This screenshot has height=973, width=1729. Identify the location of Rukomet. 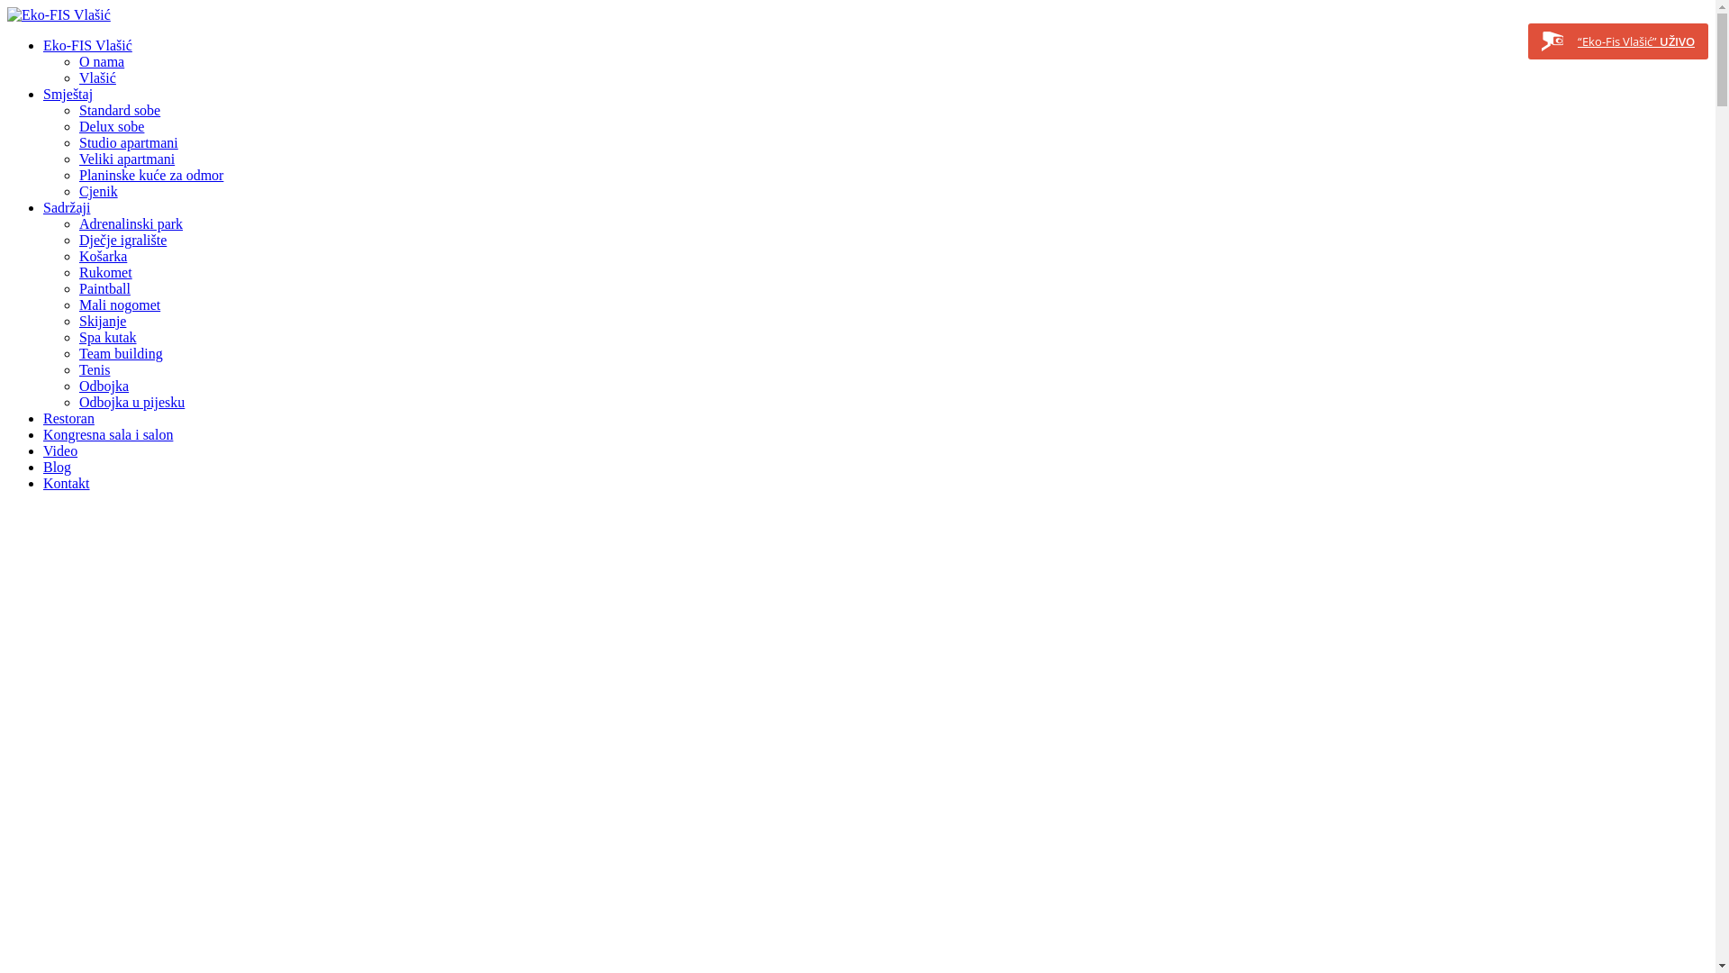
(106, 272).